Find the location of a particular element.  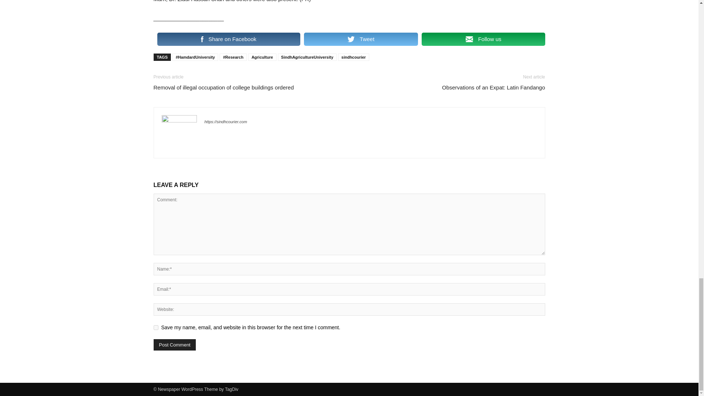

Post Comment is located at coordinates (175, 345).